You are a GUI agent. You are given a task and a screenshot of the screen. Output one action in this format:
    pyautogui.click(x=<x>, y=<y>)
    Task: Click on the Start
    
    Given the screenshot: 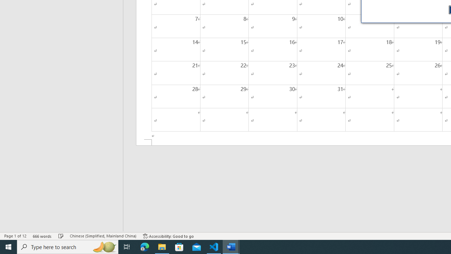 What is the action you would take?
    pyautogui.click(x=8, y=247)
    